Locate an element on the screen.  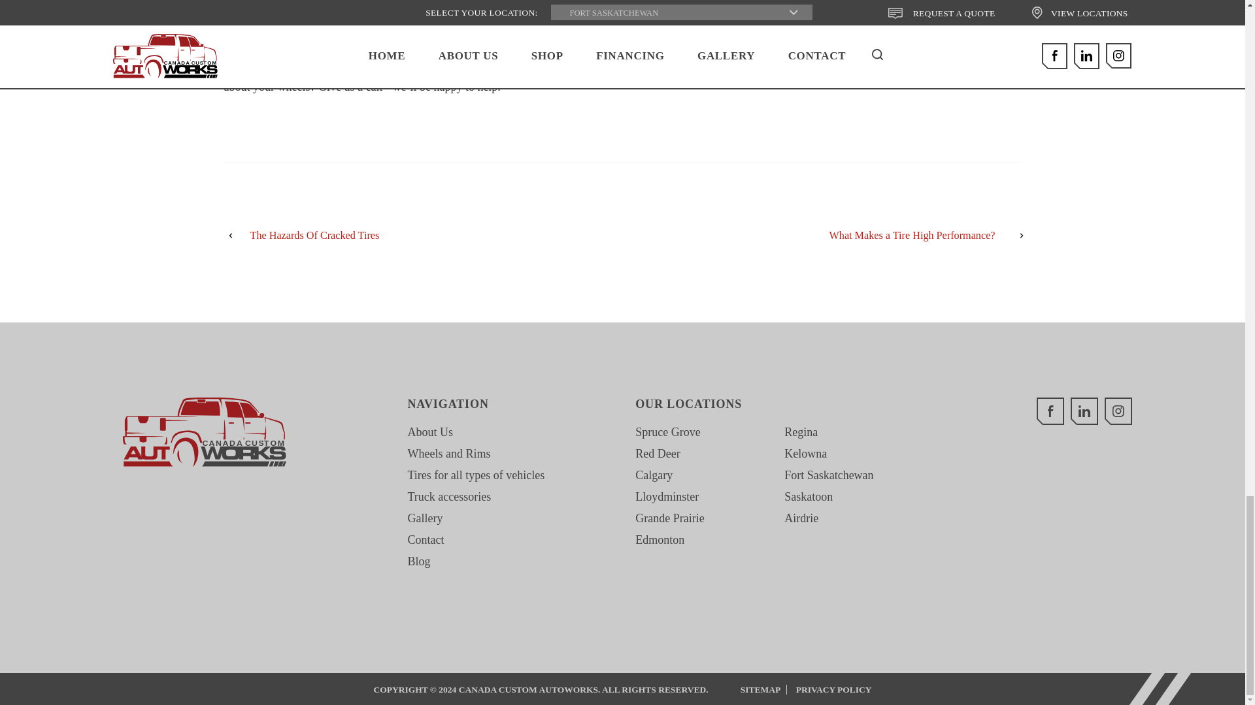
Canada Custom Autoworks is located at coordinates (658, 453).